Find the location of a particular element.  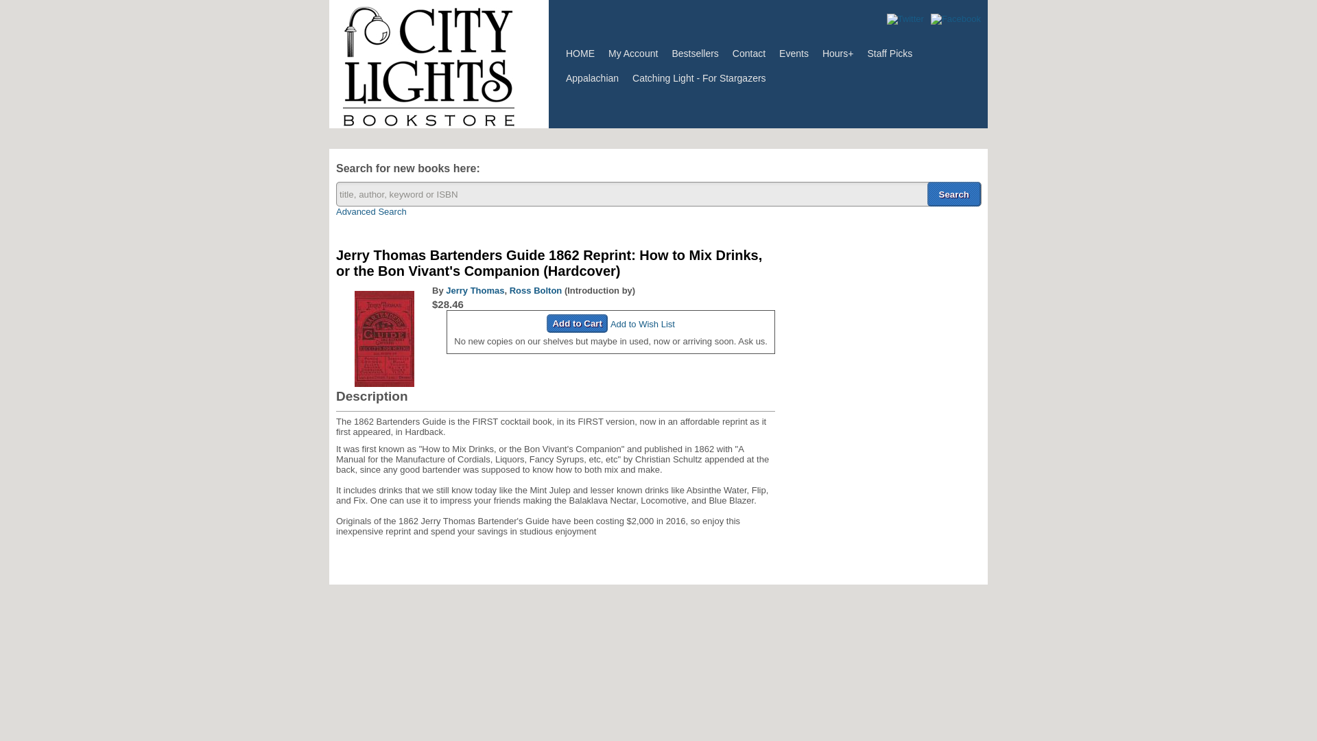

Jerry Thomas is located at coordinates (475, 290).